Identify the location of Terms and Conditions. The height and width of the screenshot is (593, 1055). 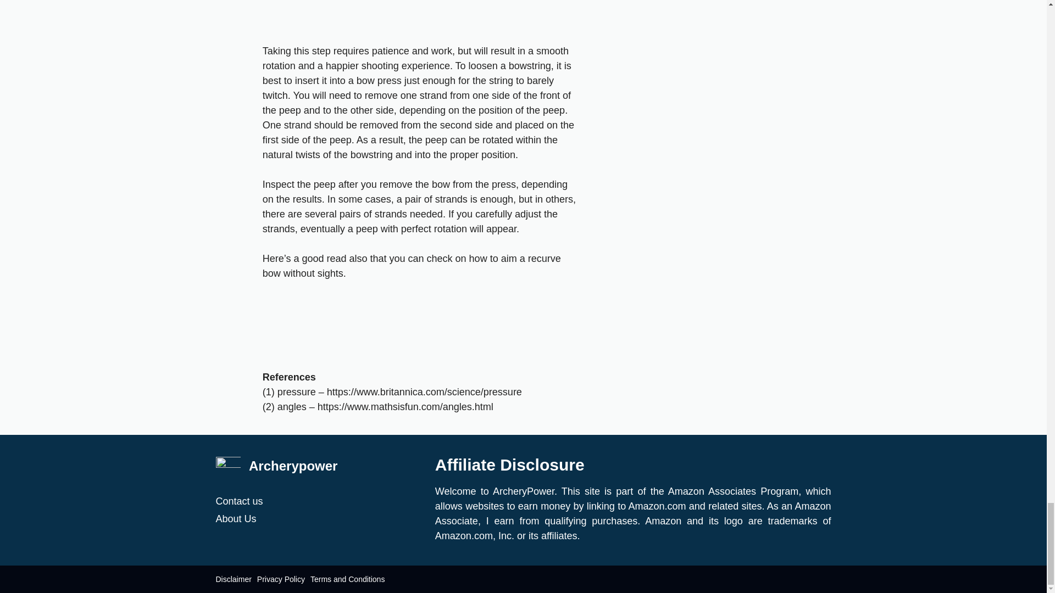
(347, 579).